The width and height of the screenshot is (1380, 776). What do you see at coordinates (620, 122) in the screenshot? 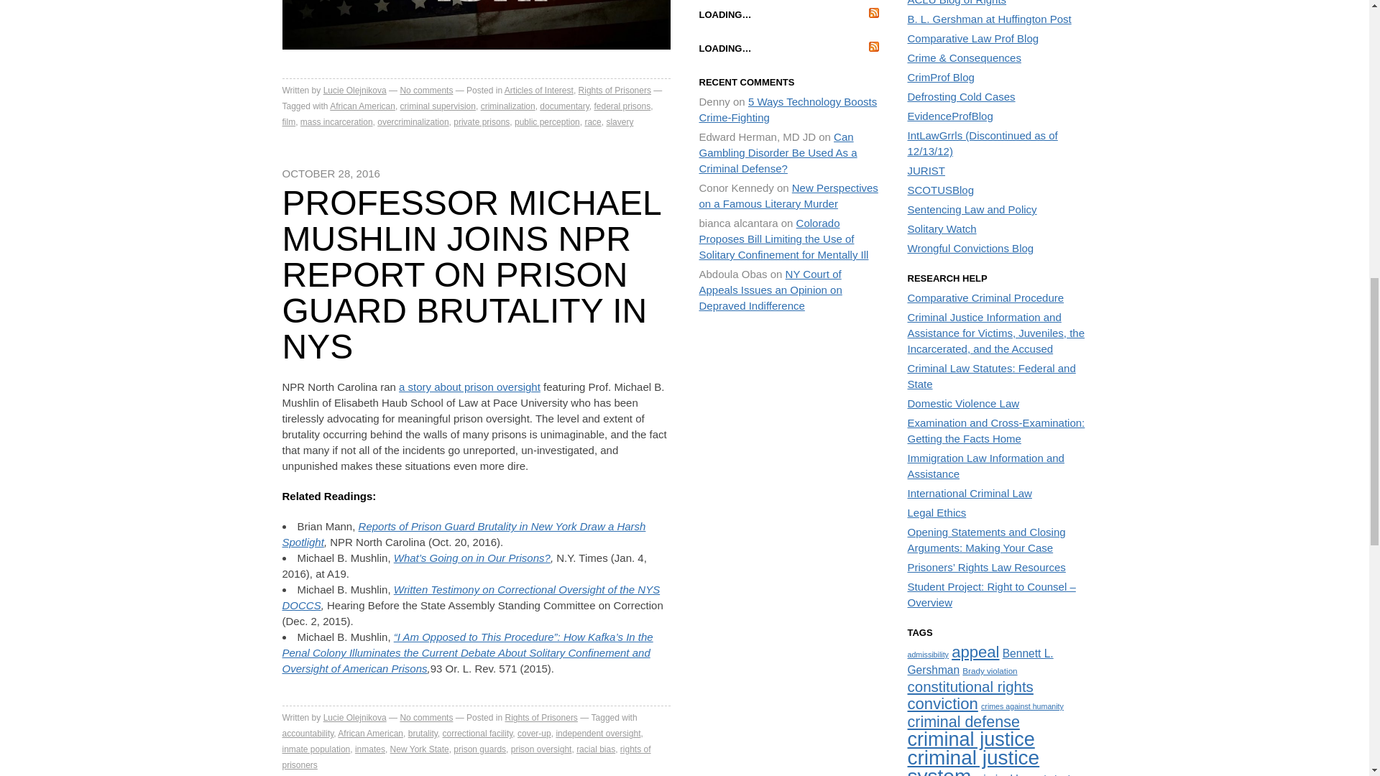
I see `slavery` at bounding box center [620, 122].